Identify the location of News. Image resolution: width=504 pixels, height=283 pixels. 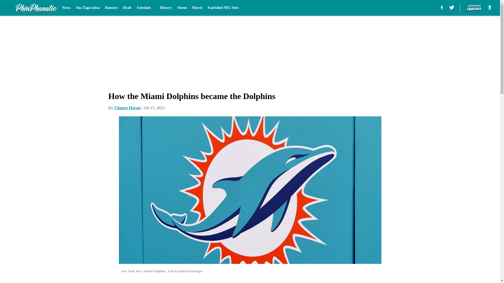
(66, 8).